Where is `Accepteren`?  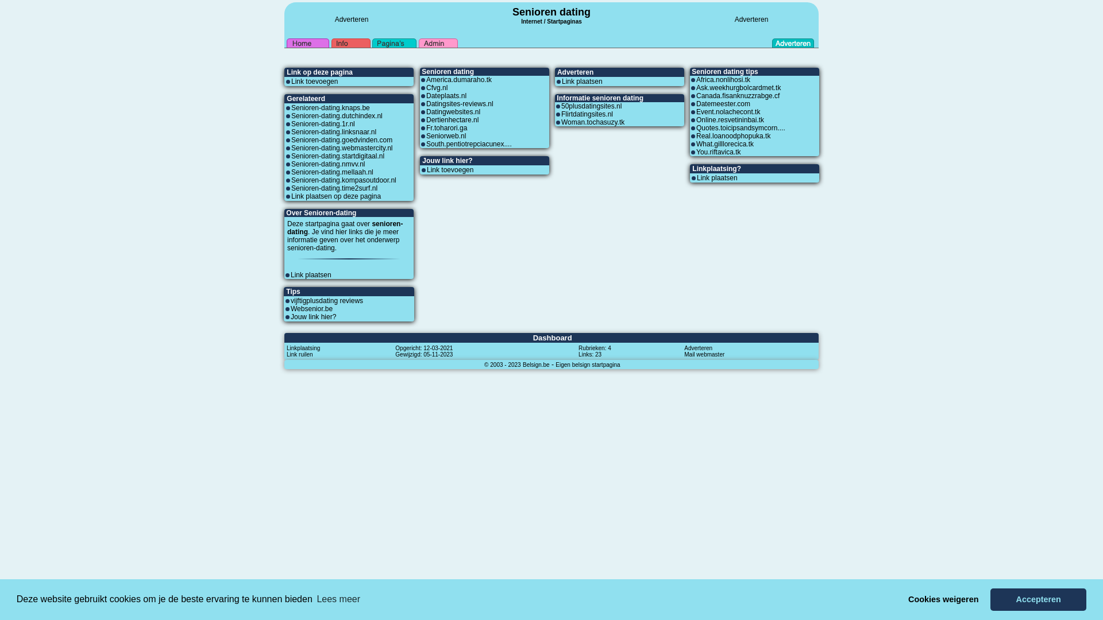
Accepteren is located at coordinates (1039, 599).